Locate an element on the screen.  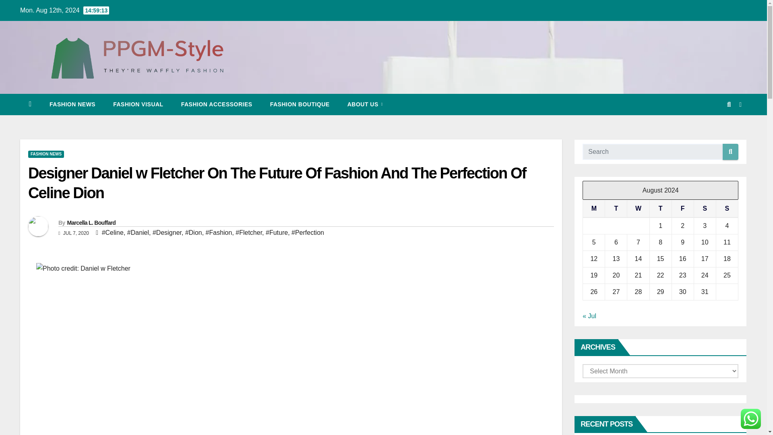
FASHION ACCESSORIES is located at coordinates (217, 104).